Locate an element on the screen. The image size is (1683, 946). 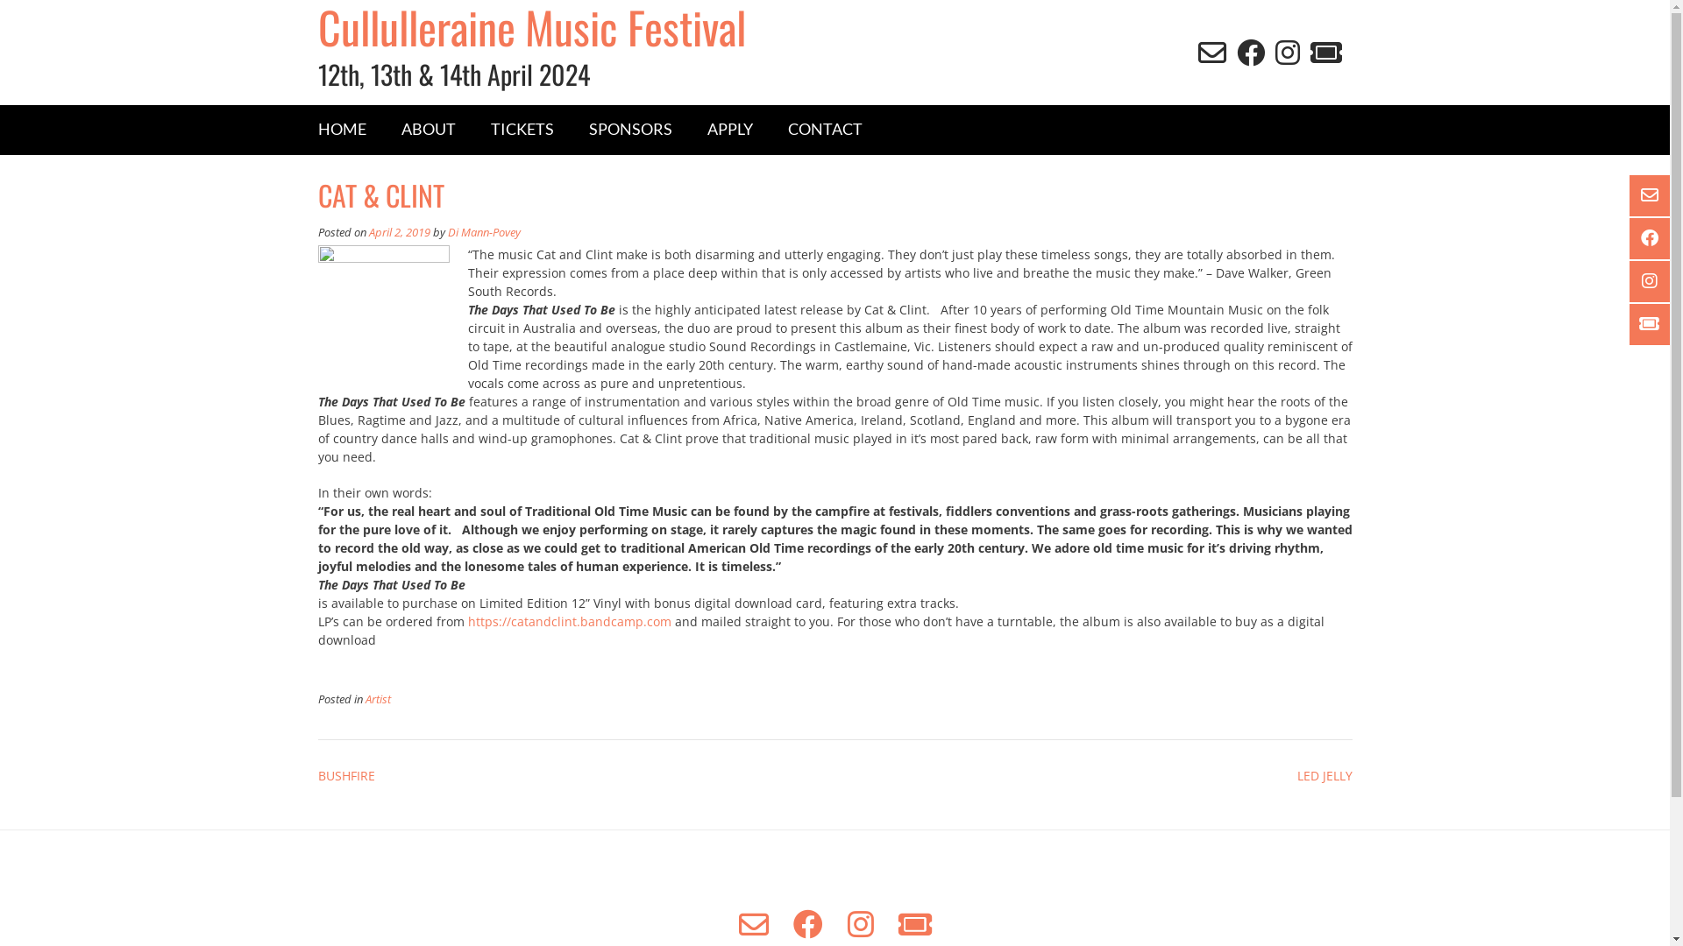
Di Mann-Povey is located at coordinates (484, 233).